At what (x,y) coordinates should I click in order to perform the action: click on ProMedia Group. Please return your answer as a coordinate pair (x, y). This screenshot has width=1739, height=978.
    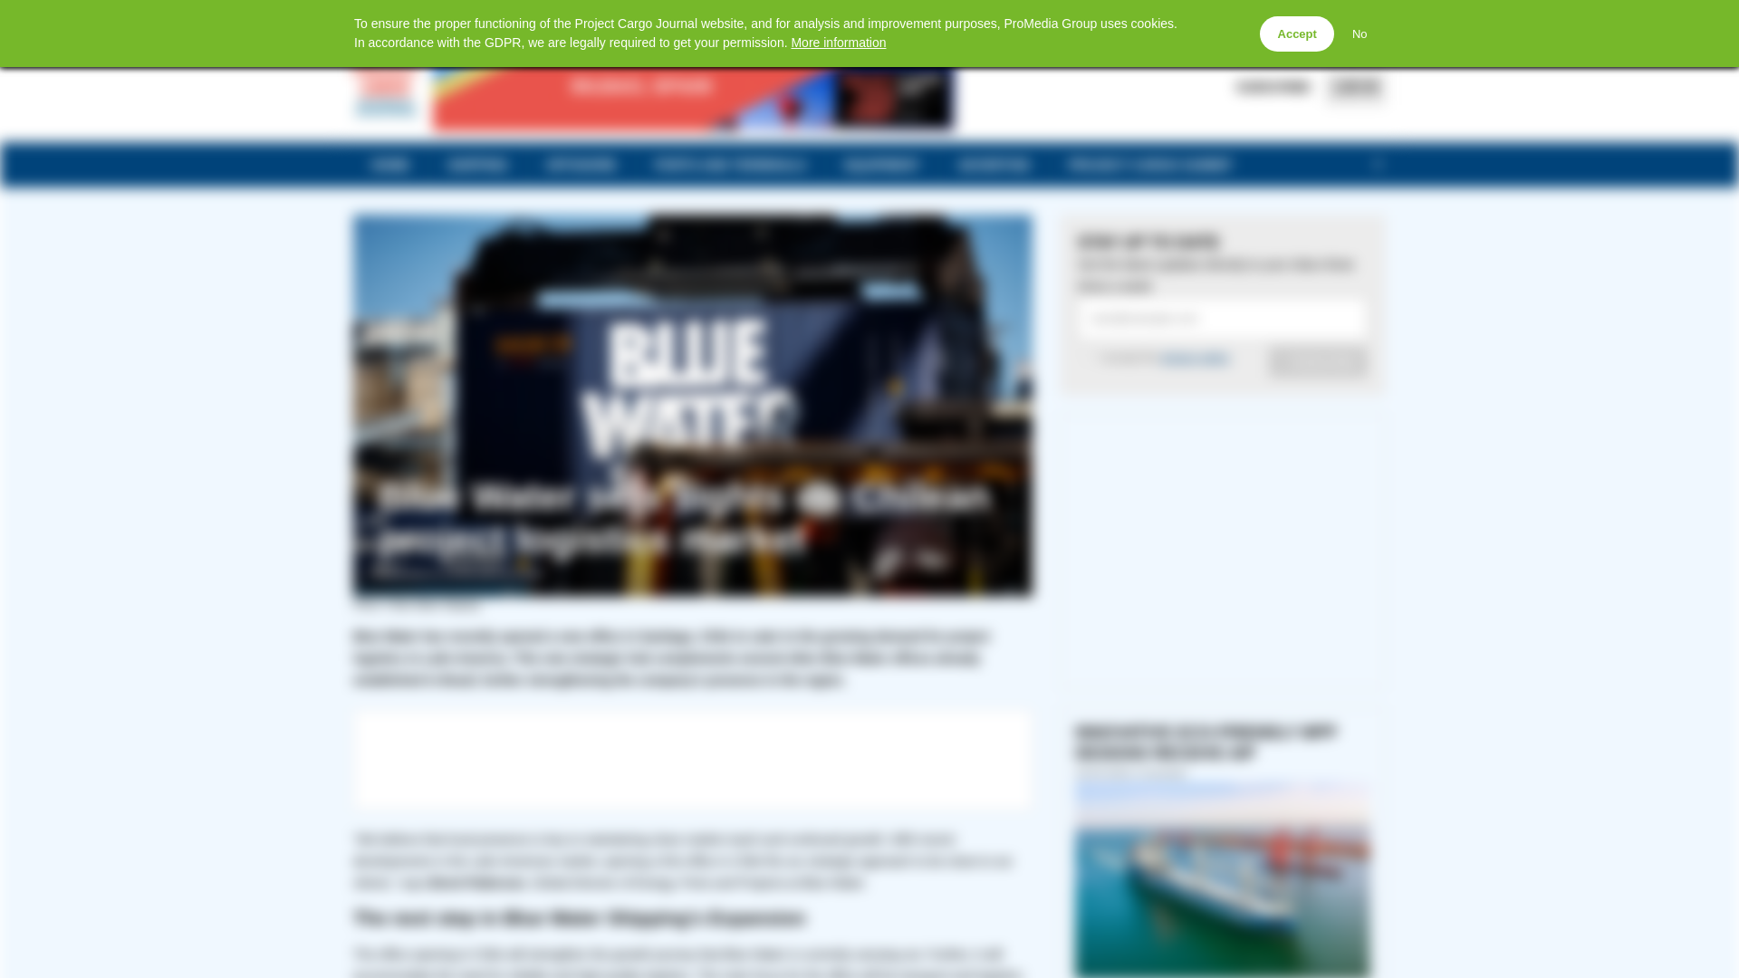
    Looking at the image, I should click on (1339, 14).